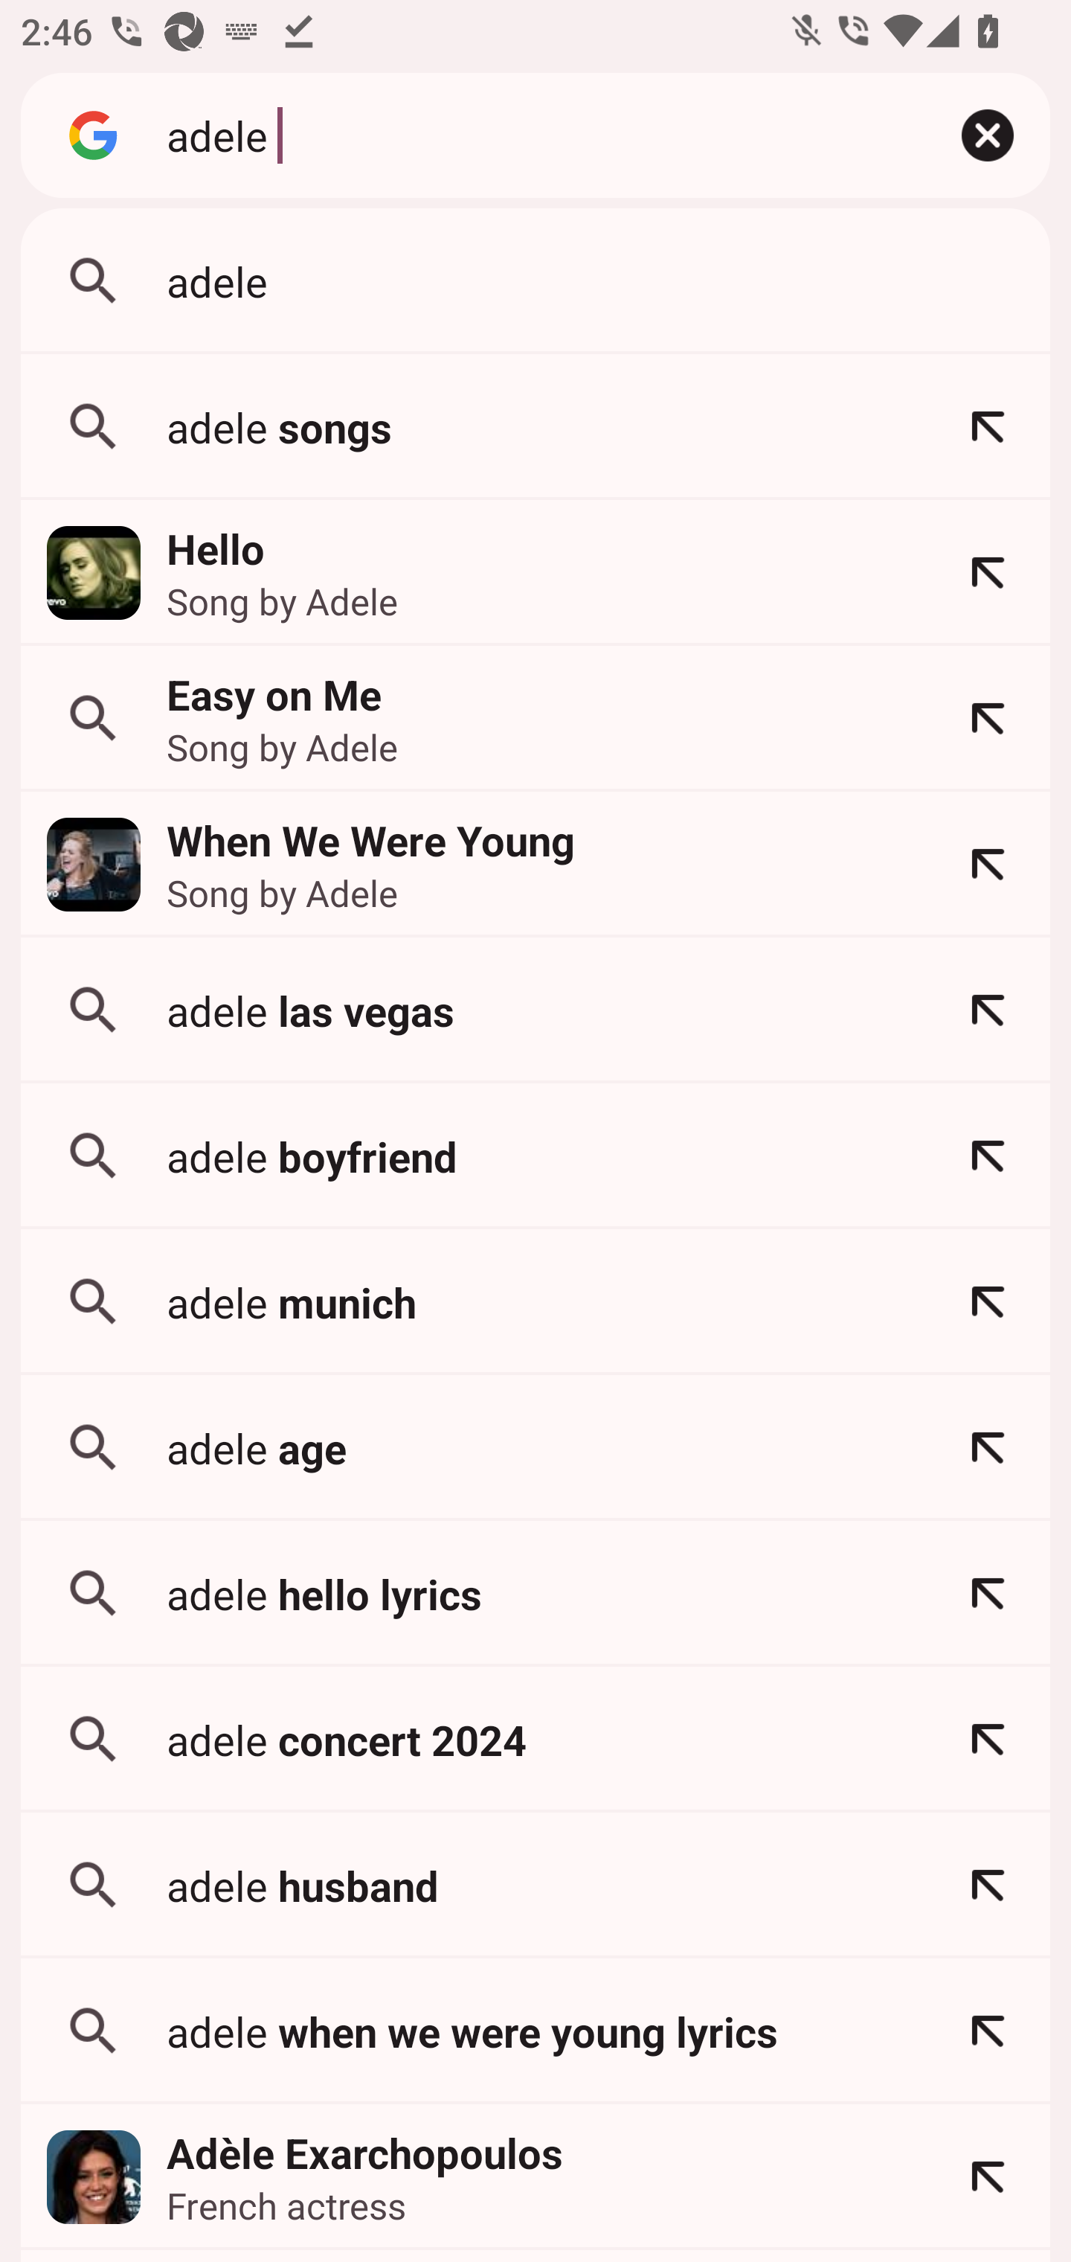 Image resolution: width=1071 pixels, height=2262 pixels. Describe the element at coordinates (988, 719) in the screenshot. I see `Refine: adele easy on me` at that location.